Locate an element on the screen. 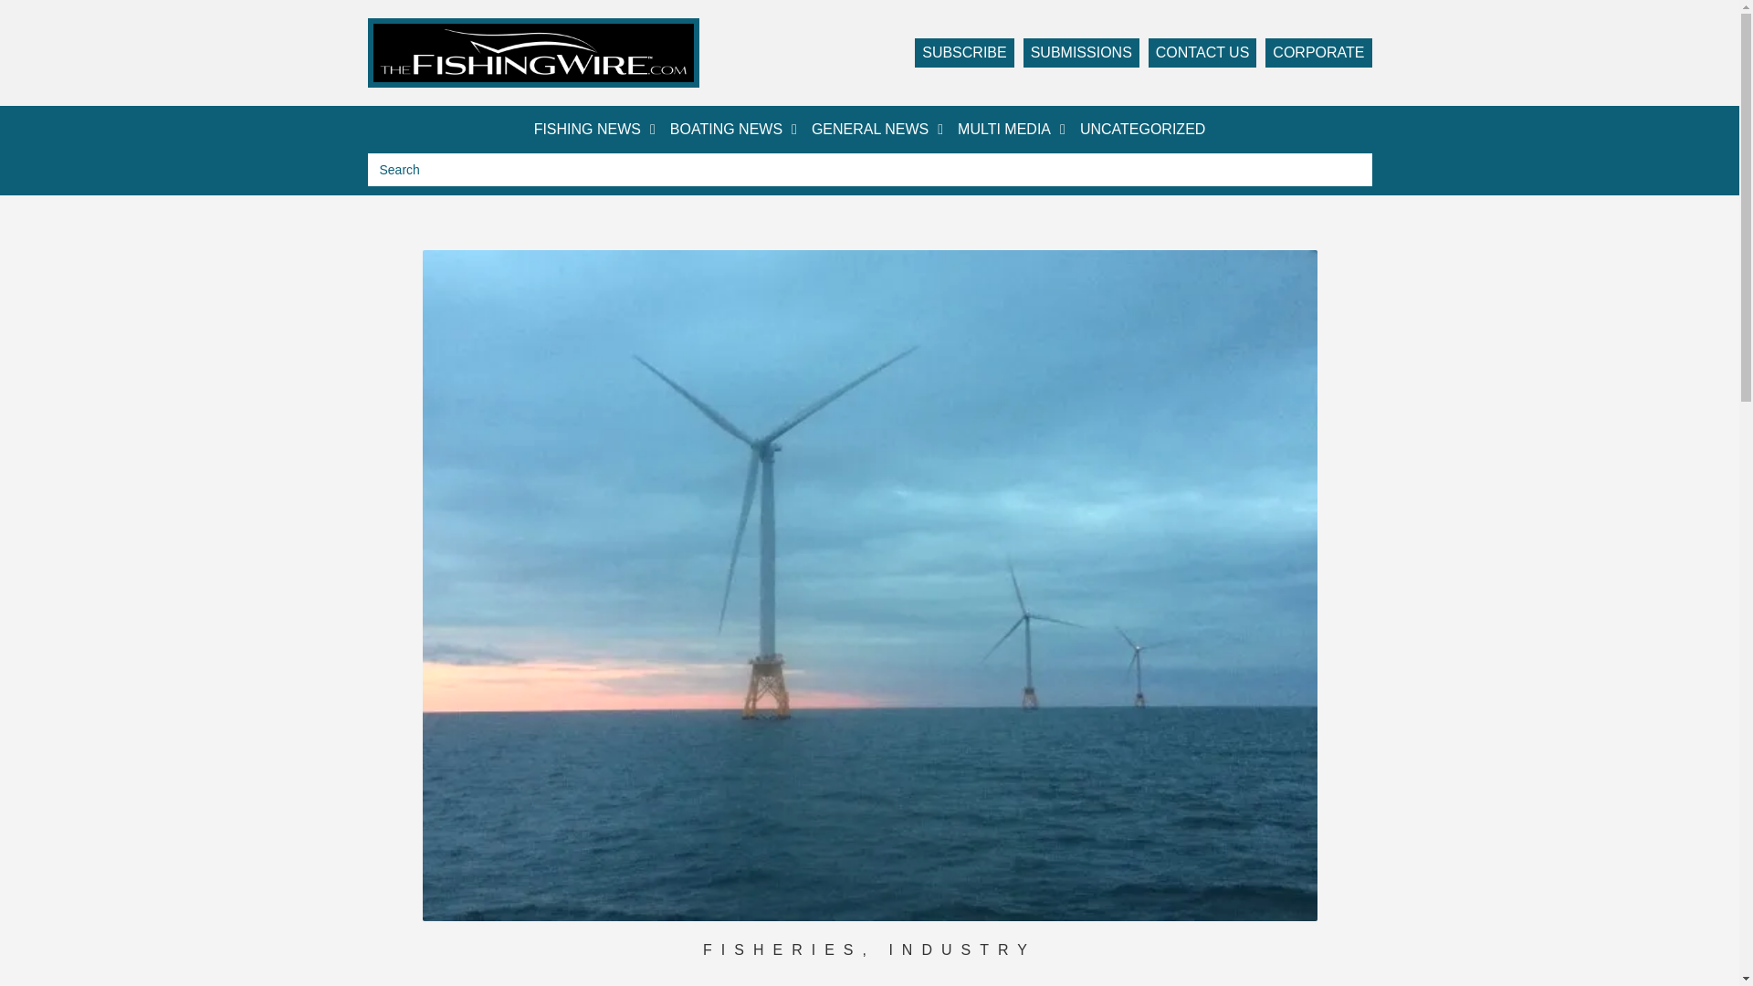  CONTACT US is located at coordinates (1202, 53).